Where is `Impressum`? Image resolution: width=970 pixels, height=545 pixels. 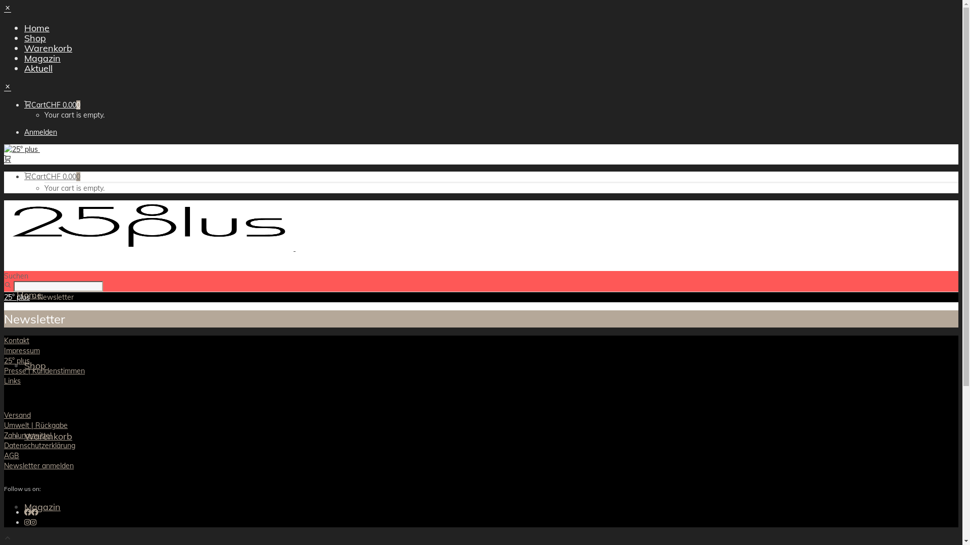
Impressum is located at coordinates (22, 351).